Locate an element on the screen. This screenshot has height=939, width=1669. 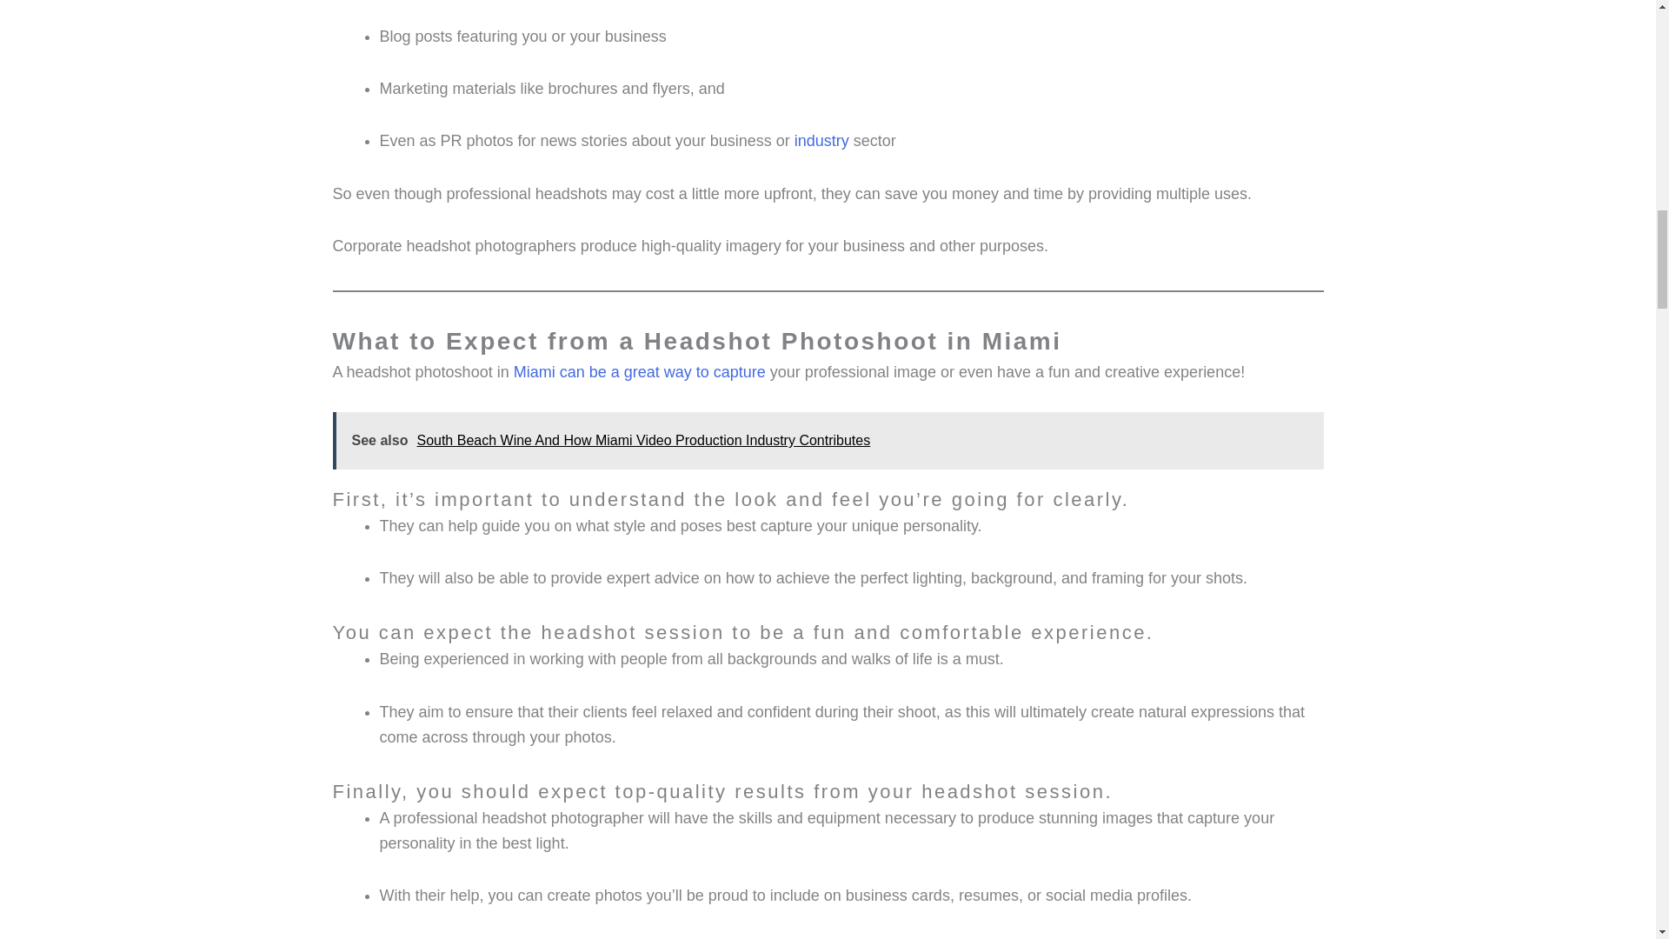
4 Reasons To Use Headshot Photography Miami 5 is located at coordinates (1193, 63).